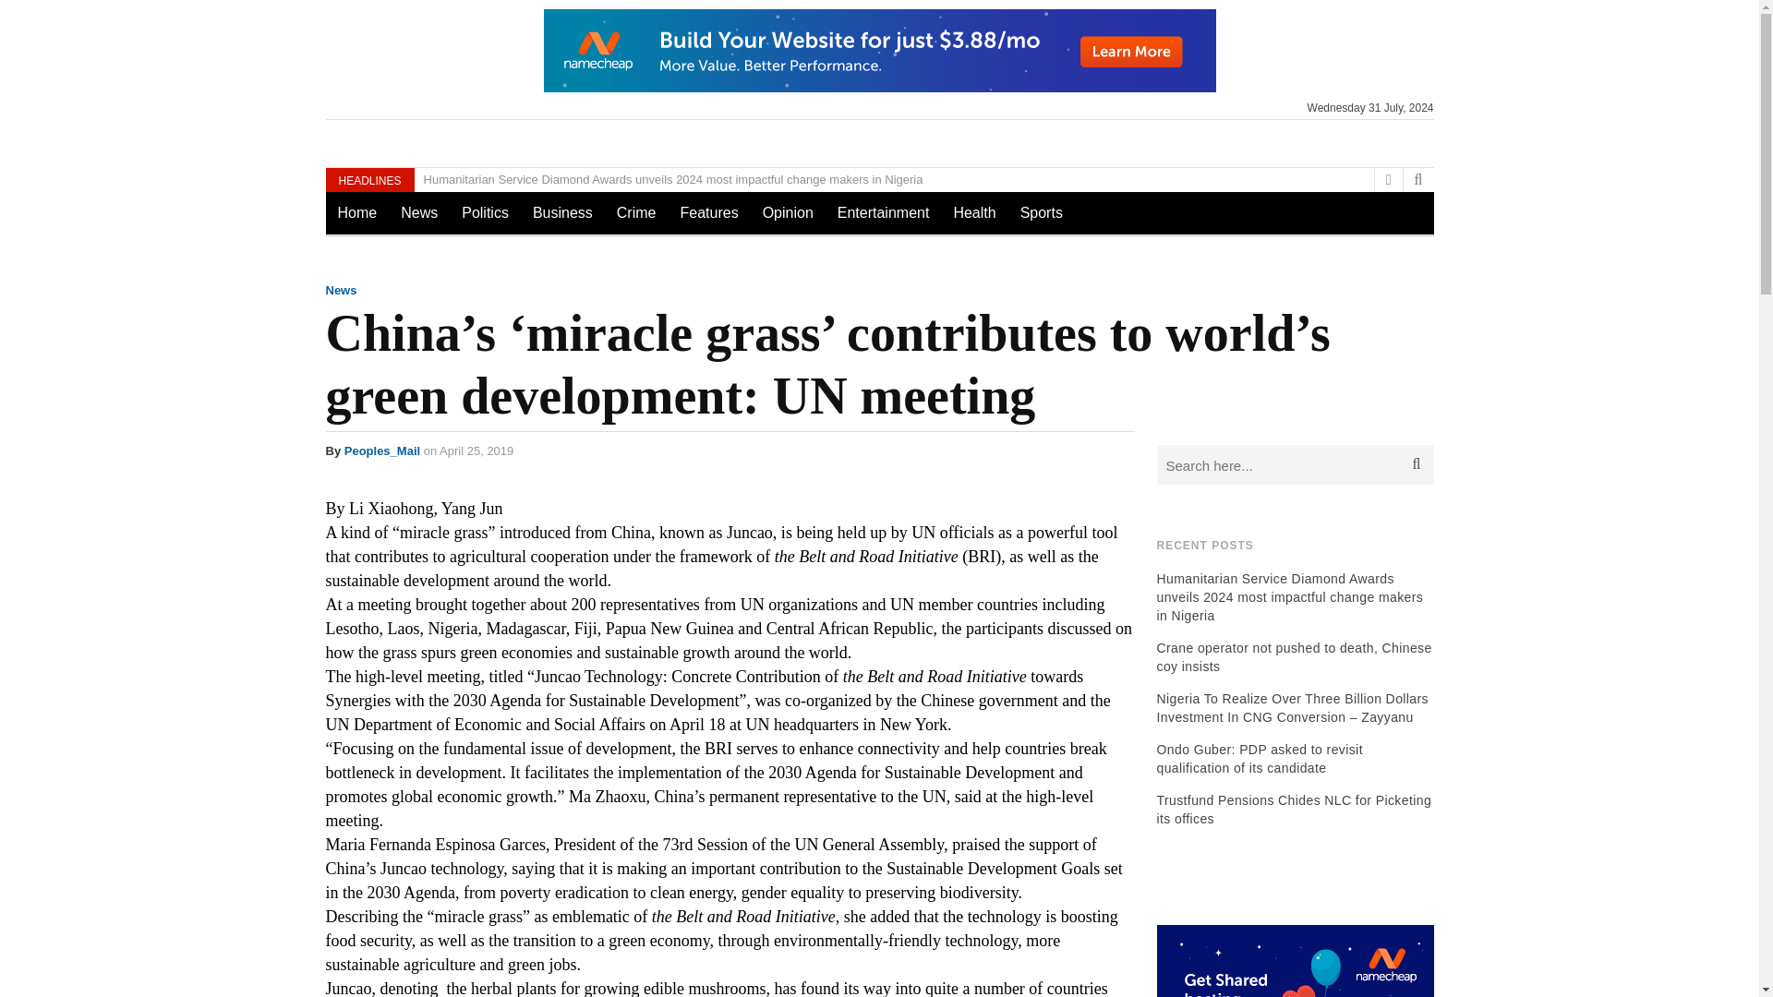 The width and height of the screenshot is (1773, 997). I want to click on Entertainment, so click(883, 212).